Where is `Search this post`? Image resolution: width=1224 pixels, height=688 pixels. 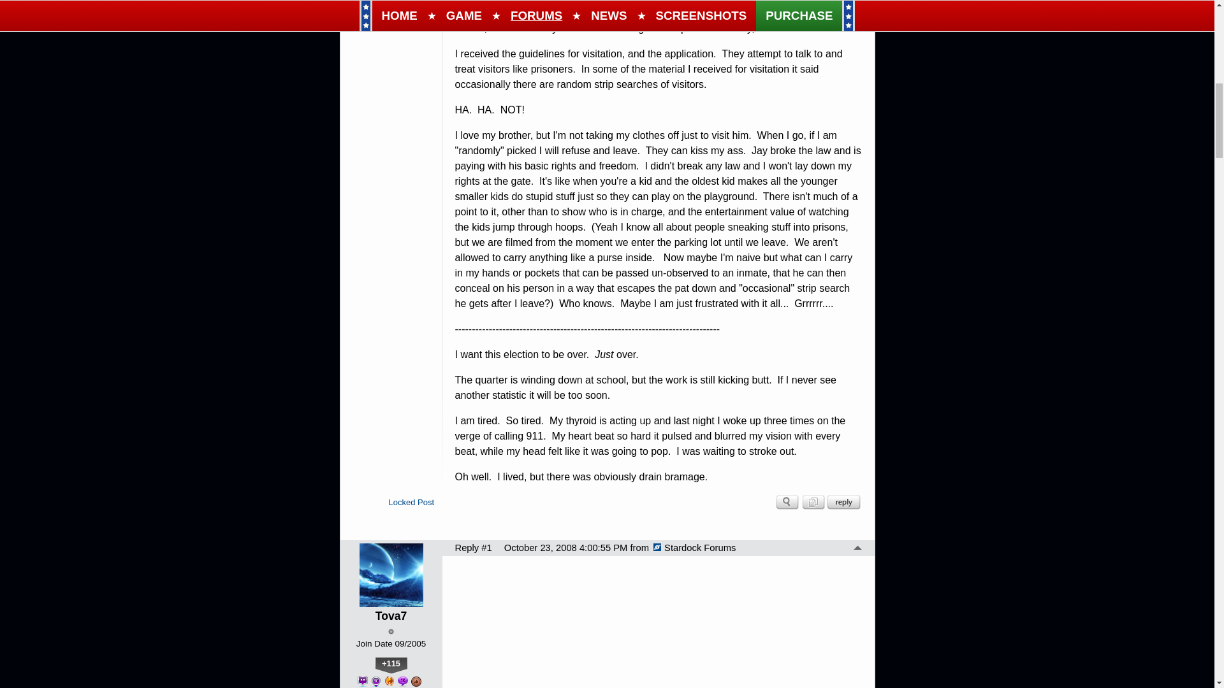
Search this post is located at coordinates (787, 502).